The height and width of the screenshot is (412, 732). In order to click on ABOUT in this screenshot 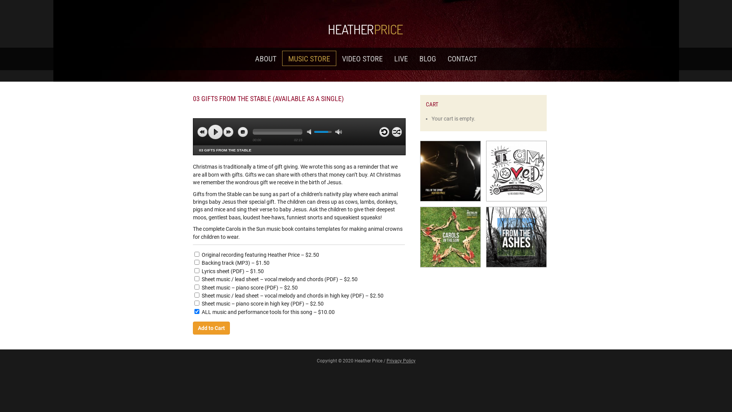, I will do `click(266, 59)`.